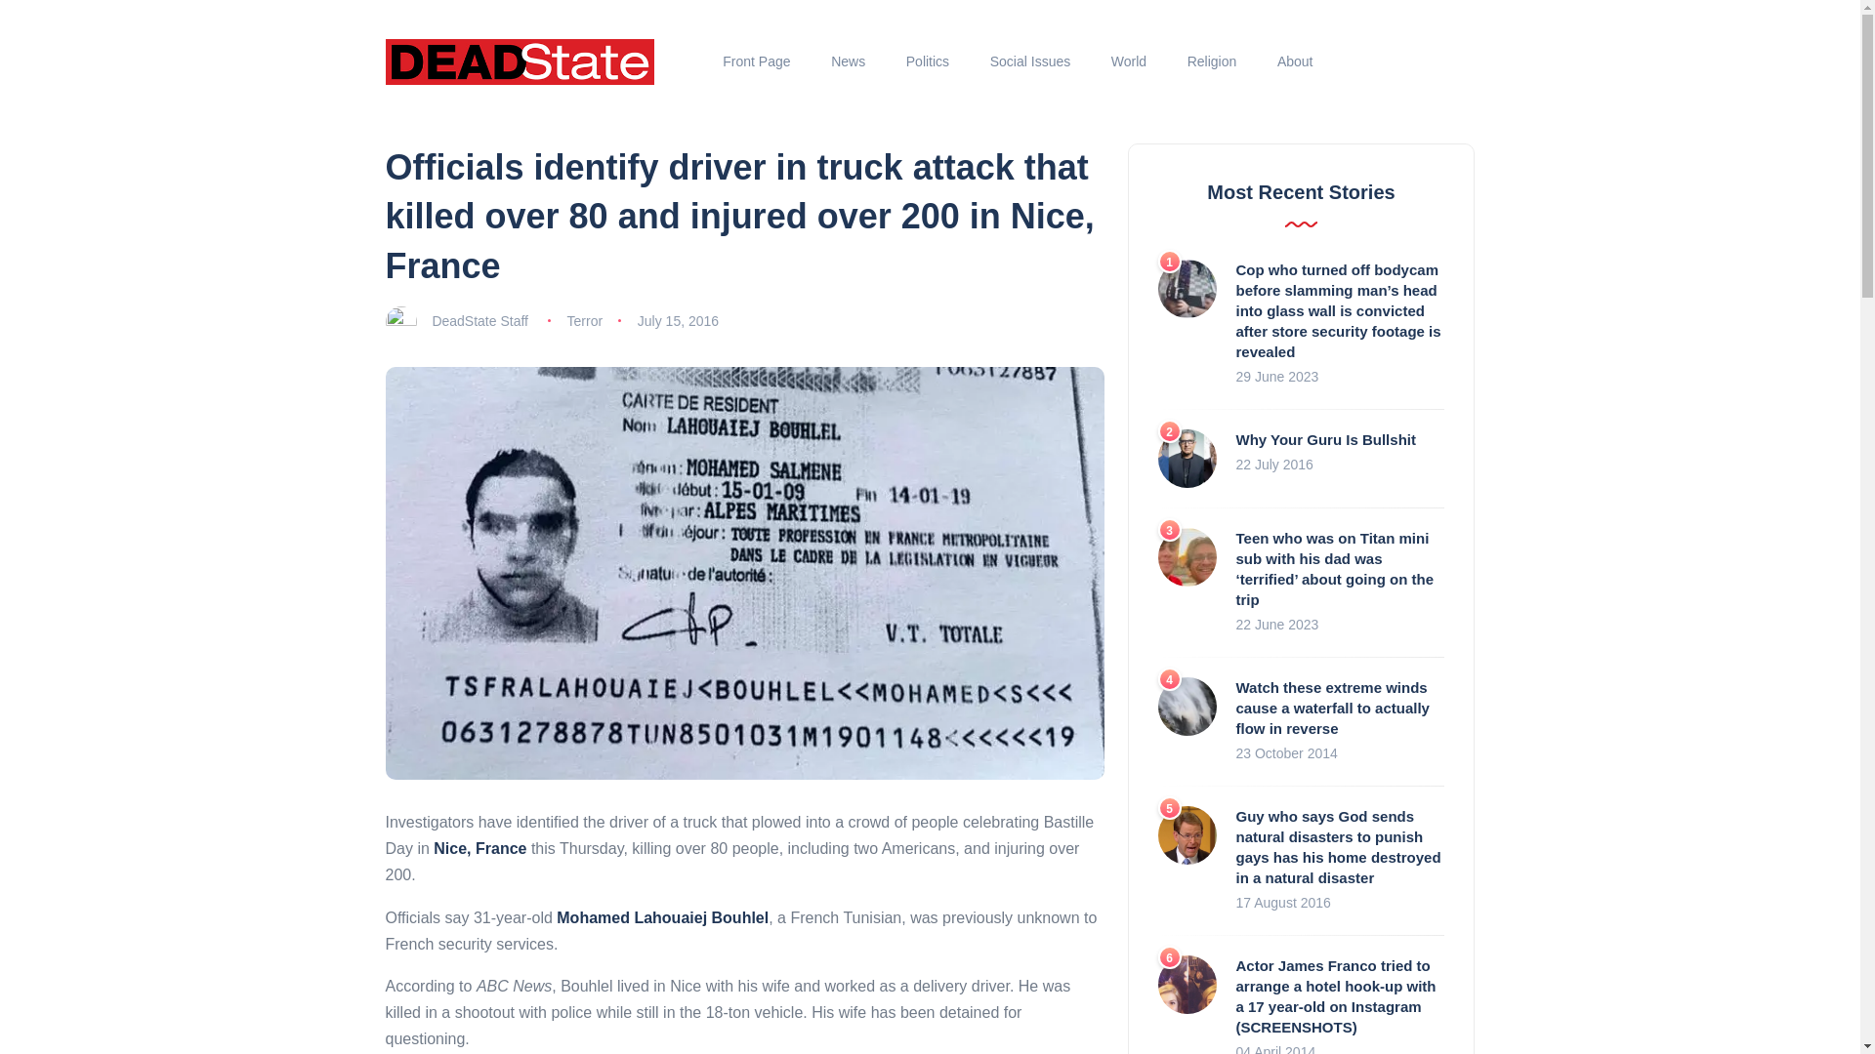  Describe the element at coordinates (758, 61) in the screenshot. I see `Front Page` at that location.